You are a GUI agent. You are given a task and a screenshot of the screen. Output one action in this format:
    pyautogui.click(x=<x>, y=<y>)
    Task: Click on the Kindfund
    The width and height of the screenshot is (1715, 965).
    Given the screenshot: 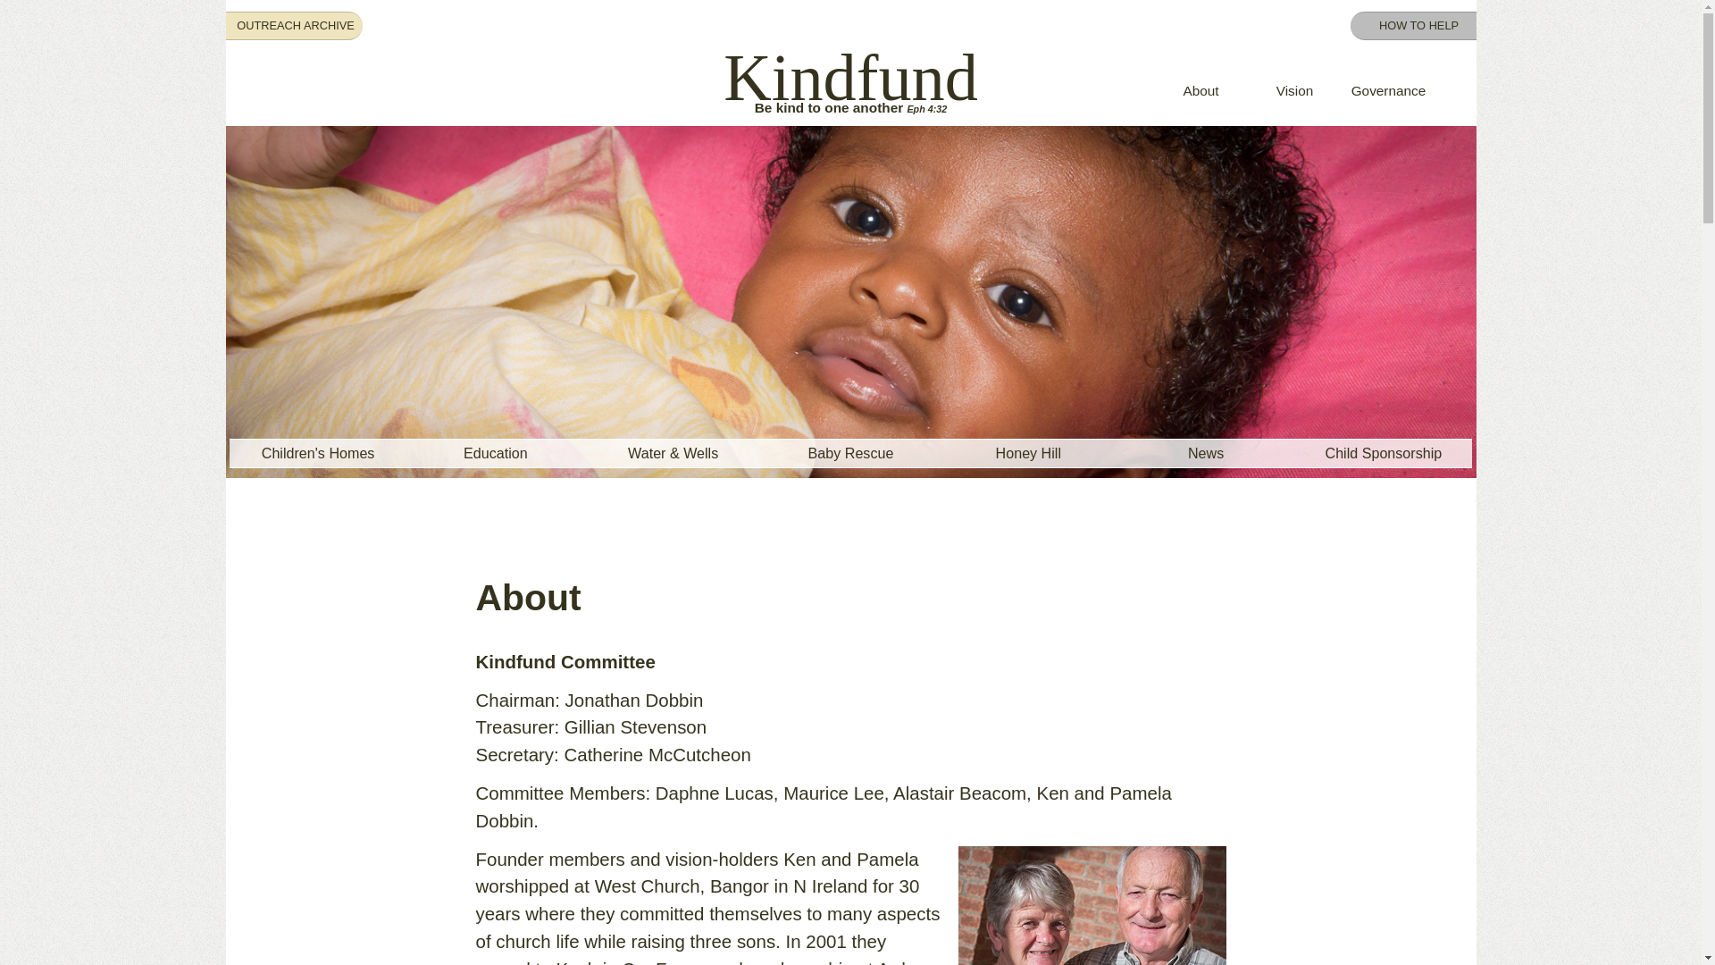 What is the action you would take?
    pyautogui.click(x=850, y=78)
    